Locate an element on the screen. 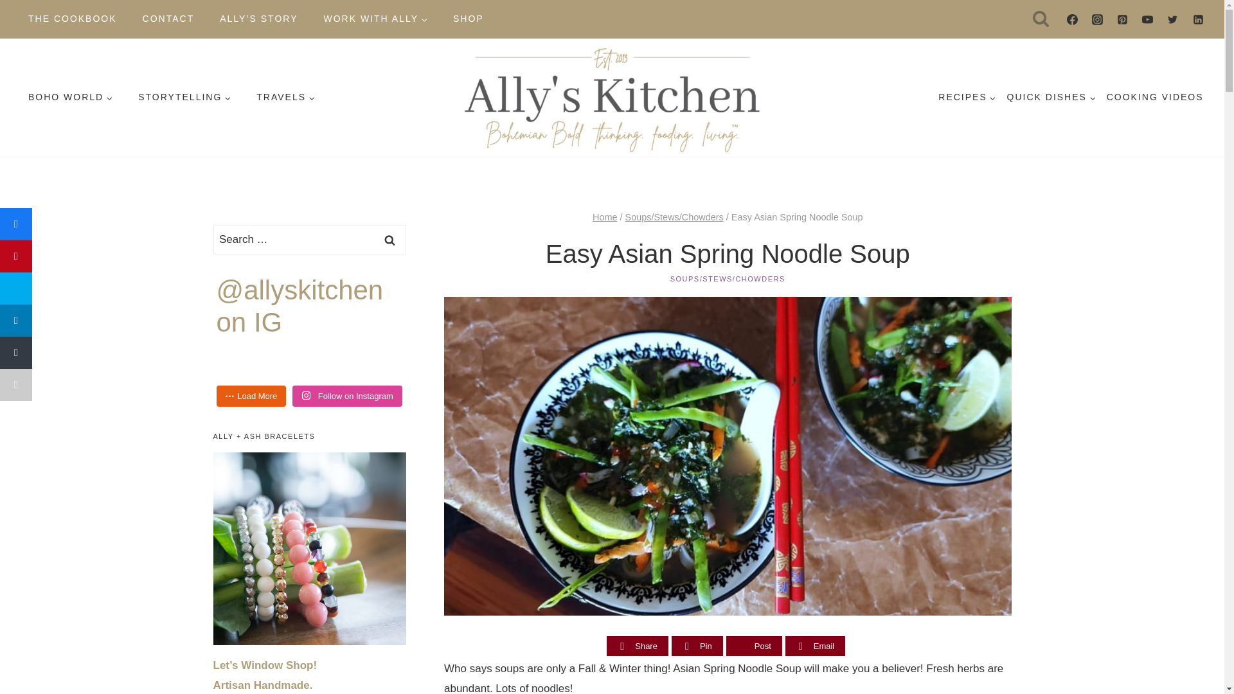  THE COOKBOOK is located at coordinates (72, 19).